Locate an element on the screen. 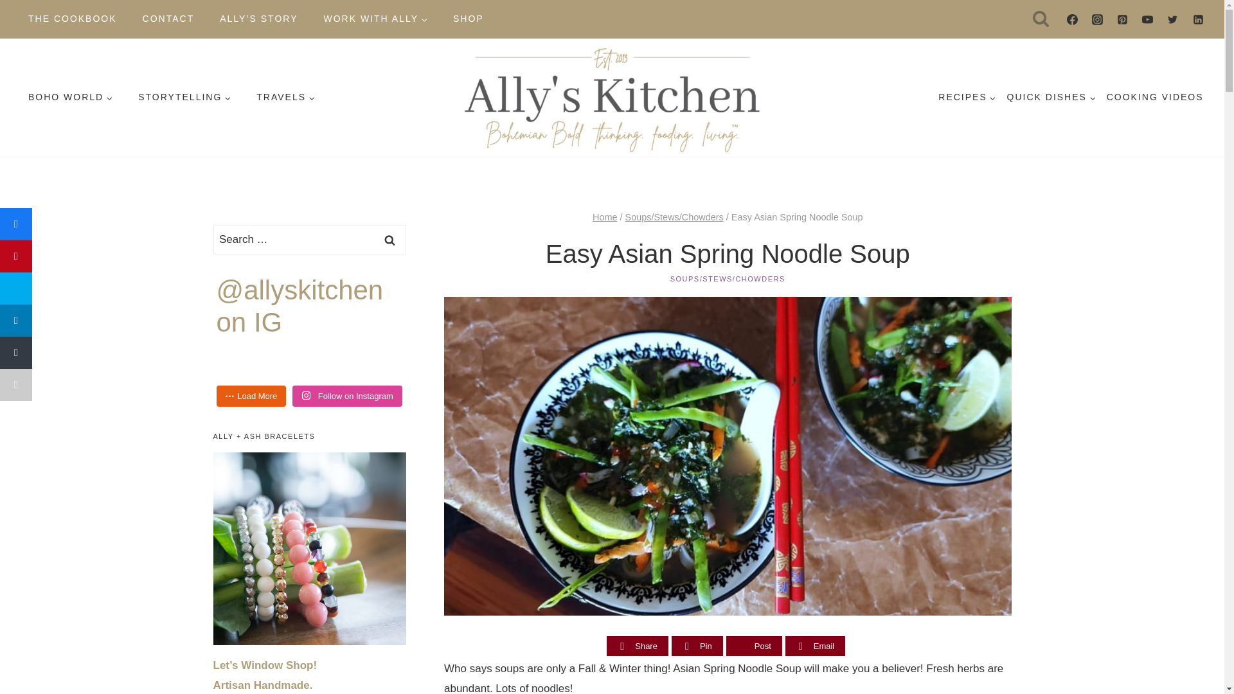  THE COOKBOOK is located at coordinates (72, 19).